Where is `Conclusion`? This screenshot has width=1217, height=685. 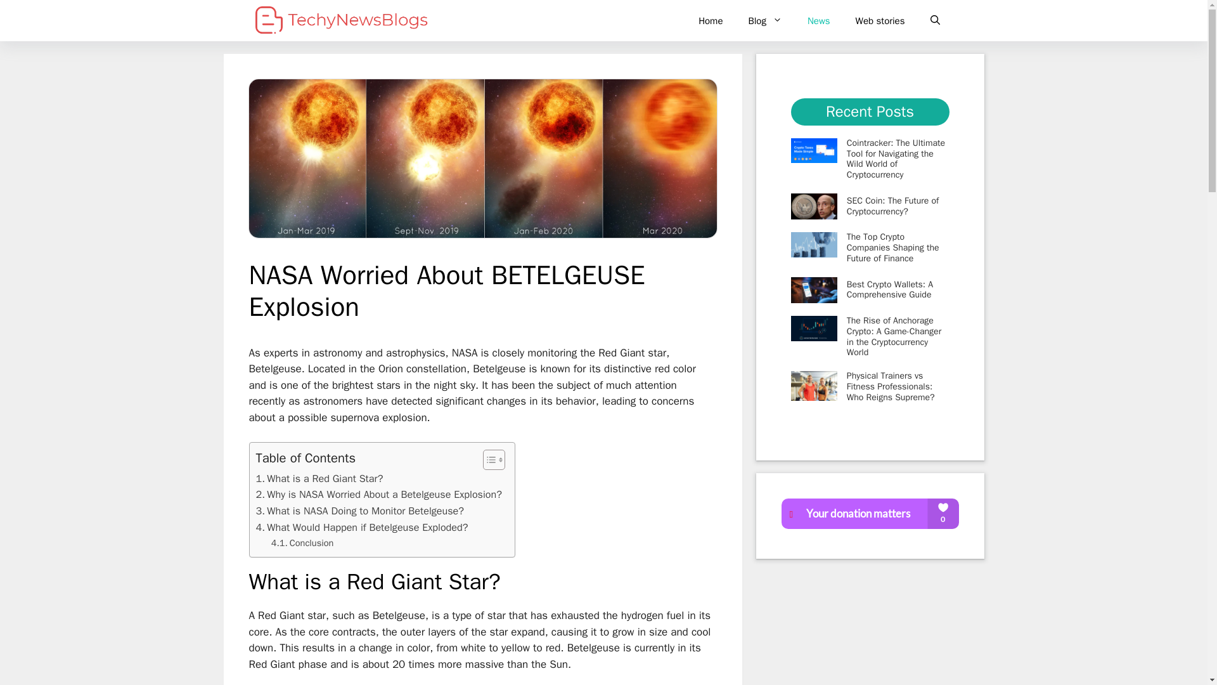 Conclusion is located at coordinates (302, 543).